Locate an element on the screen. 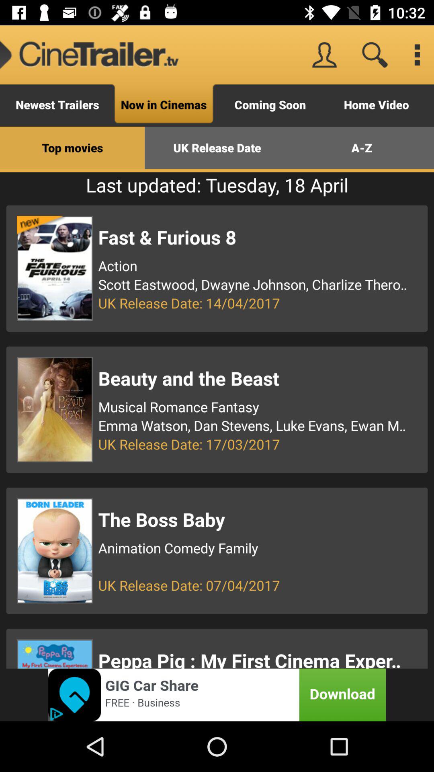 Image resolution: width=434 pixels, height=772 pixels. banner of advertiser is located at coordinates (217, 695).